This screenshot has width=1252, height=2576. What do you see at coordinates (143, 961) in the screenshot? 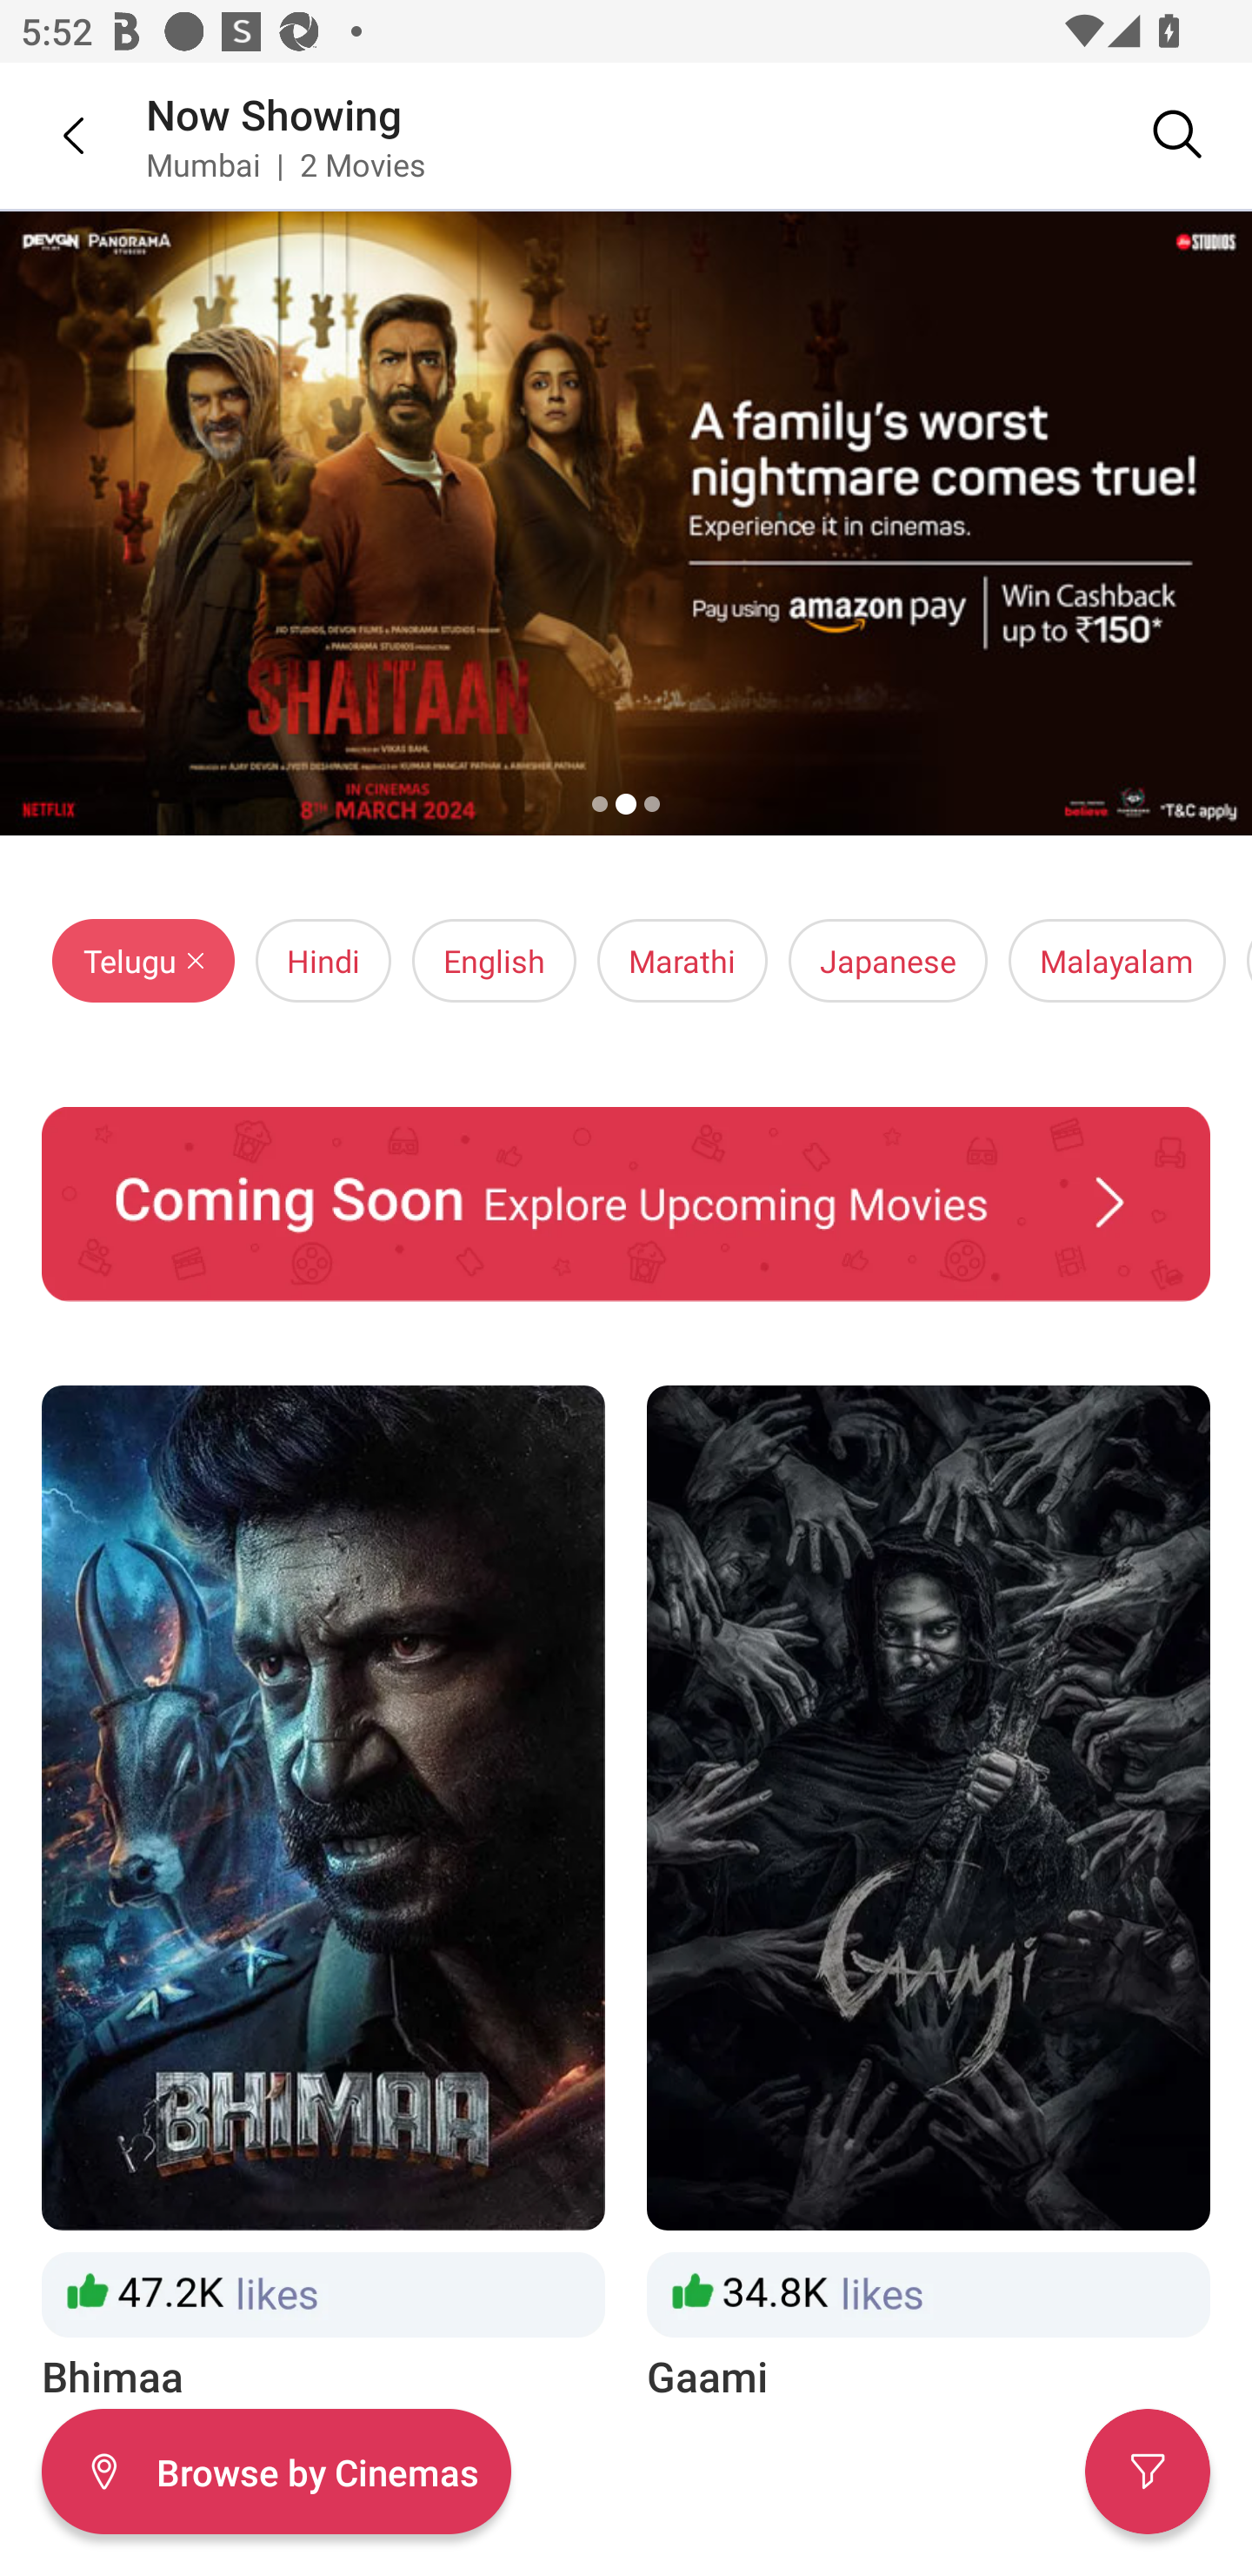
I see `Telugu Close` at bounding box center [143, 961].